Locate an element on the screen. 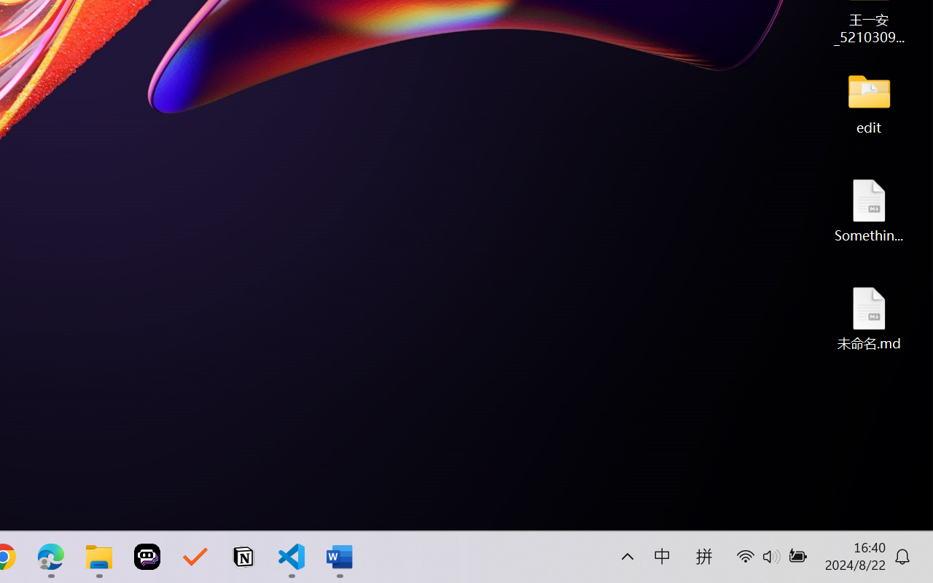 This screenshot has height=583, width=933. Something.md is located at coordinates (869, 210).